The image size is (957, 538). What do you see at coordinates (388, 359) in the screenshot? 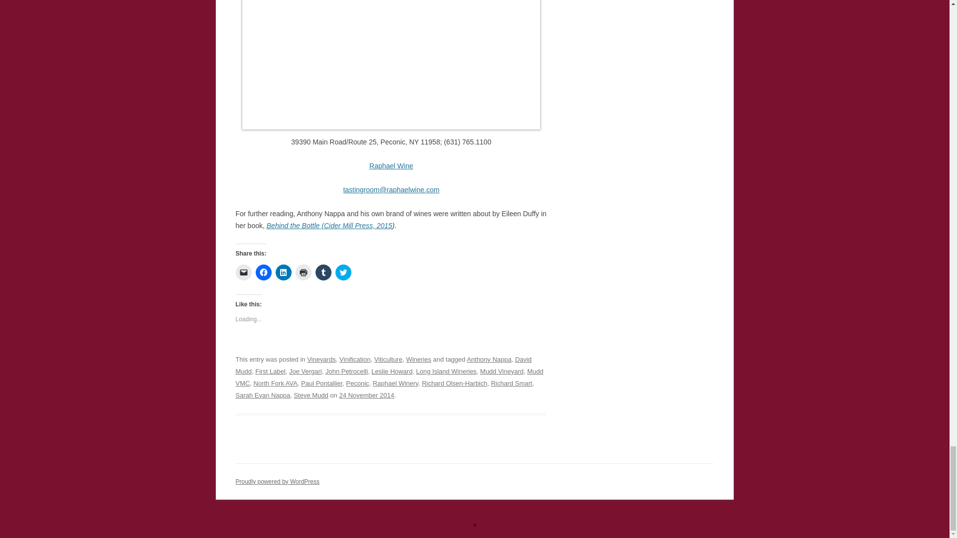
I see `Viticulture` at bounding box center [388, 359].